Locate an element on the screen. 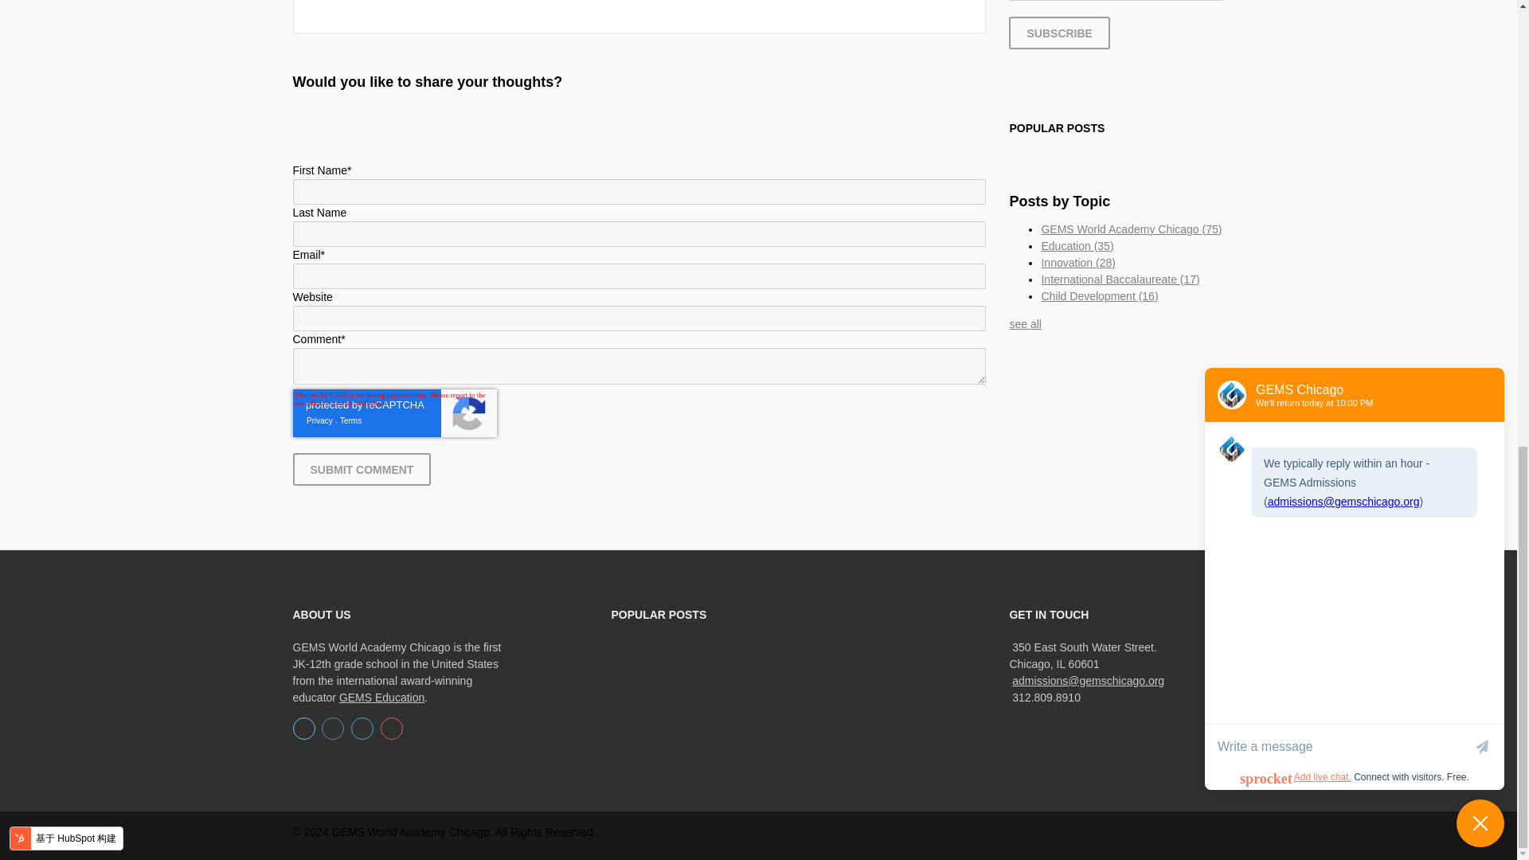  reCAPTCHA is located at coordinates (395, 412).